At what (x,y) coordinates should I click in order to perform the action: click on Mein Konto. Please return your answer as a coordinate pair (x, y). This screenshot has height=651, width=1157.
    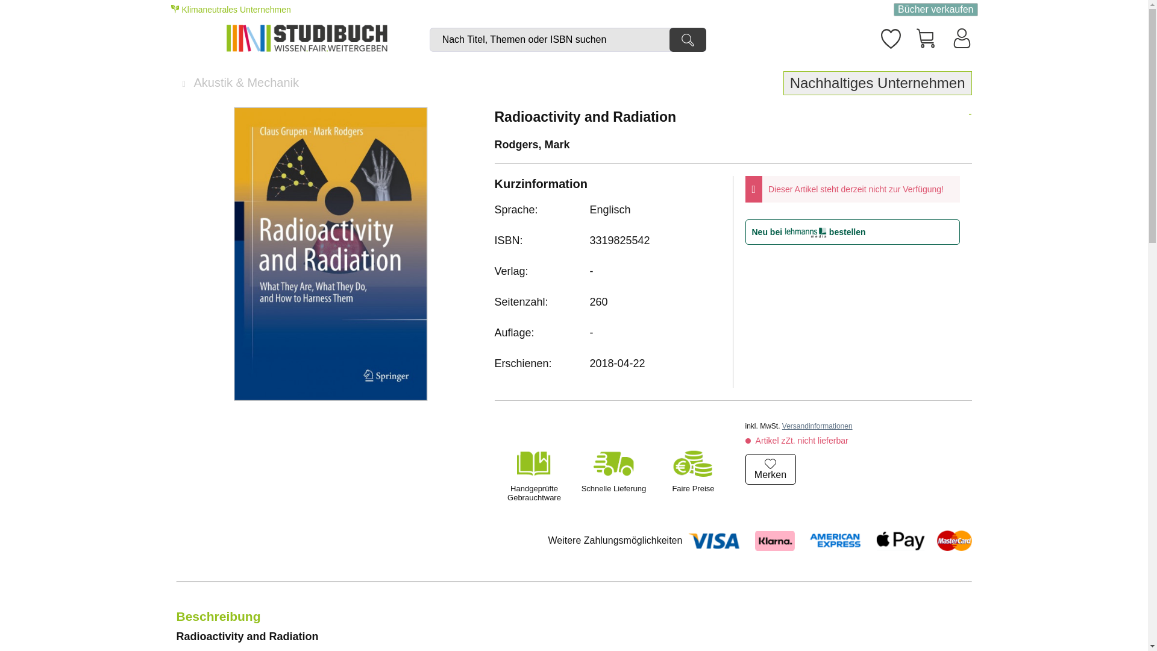
    Looking at the image, I should click on (961, 37).